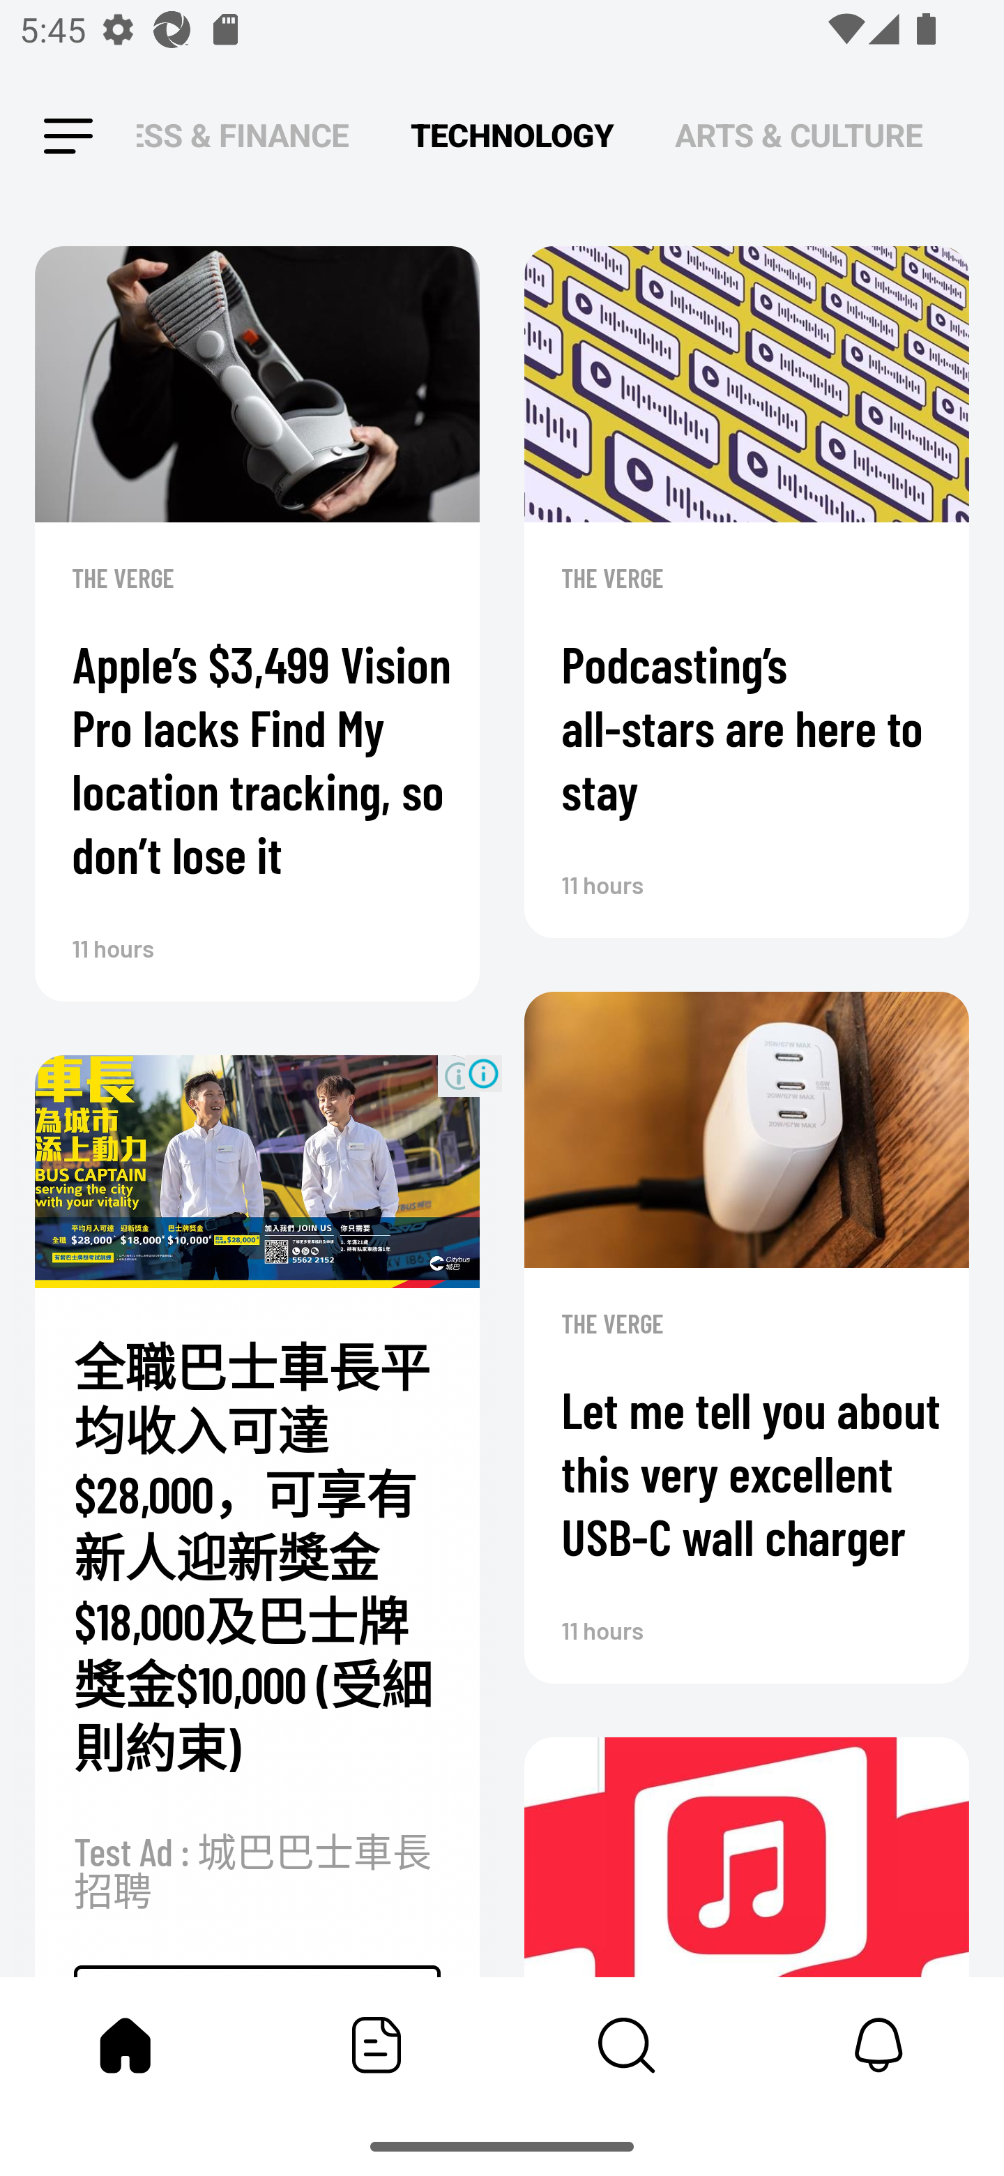 This screenshot has height=2176, width=1004. What do you see at coordinates (376, 2045) in the screenshot?
I see `Featured` at bounding box center [376, 2045].